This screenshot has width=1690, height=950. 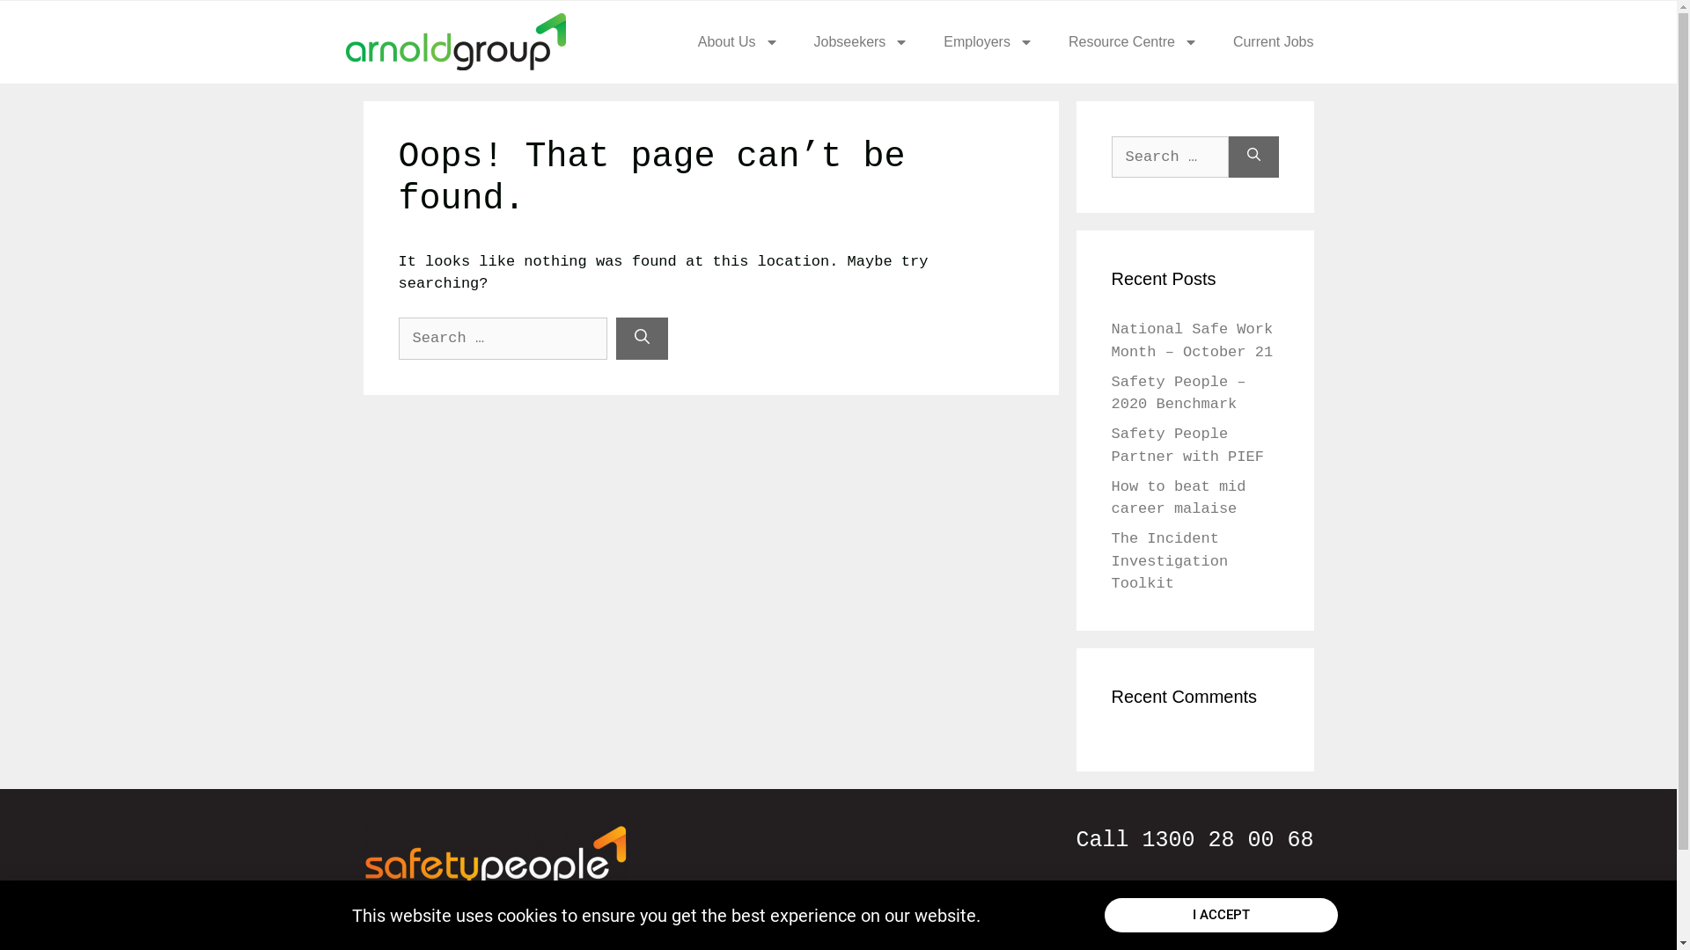 What do you see at coordinates (1178, 498) in the screenshot?
I see `How to beat mid career malaise` at bounding box center [1178, 498].